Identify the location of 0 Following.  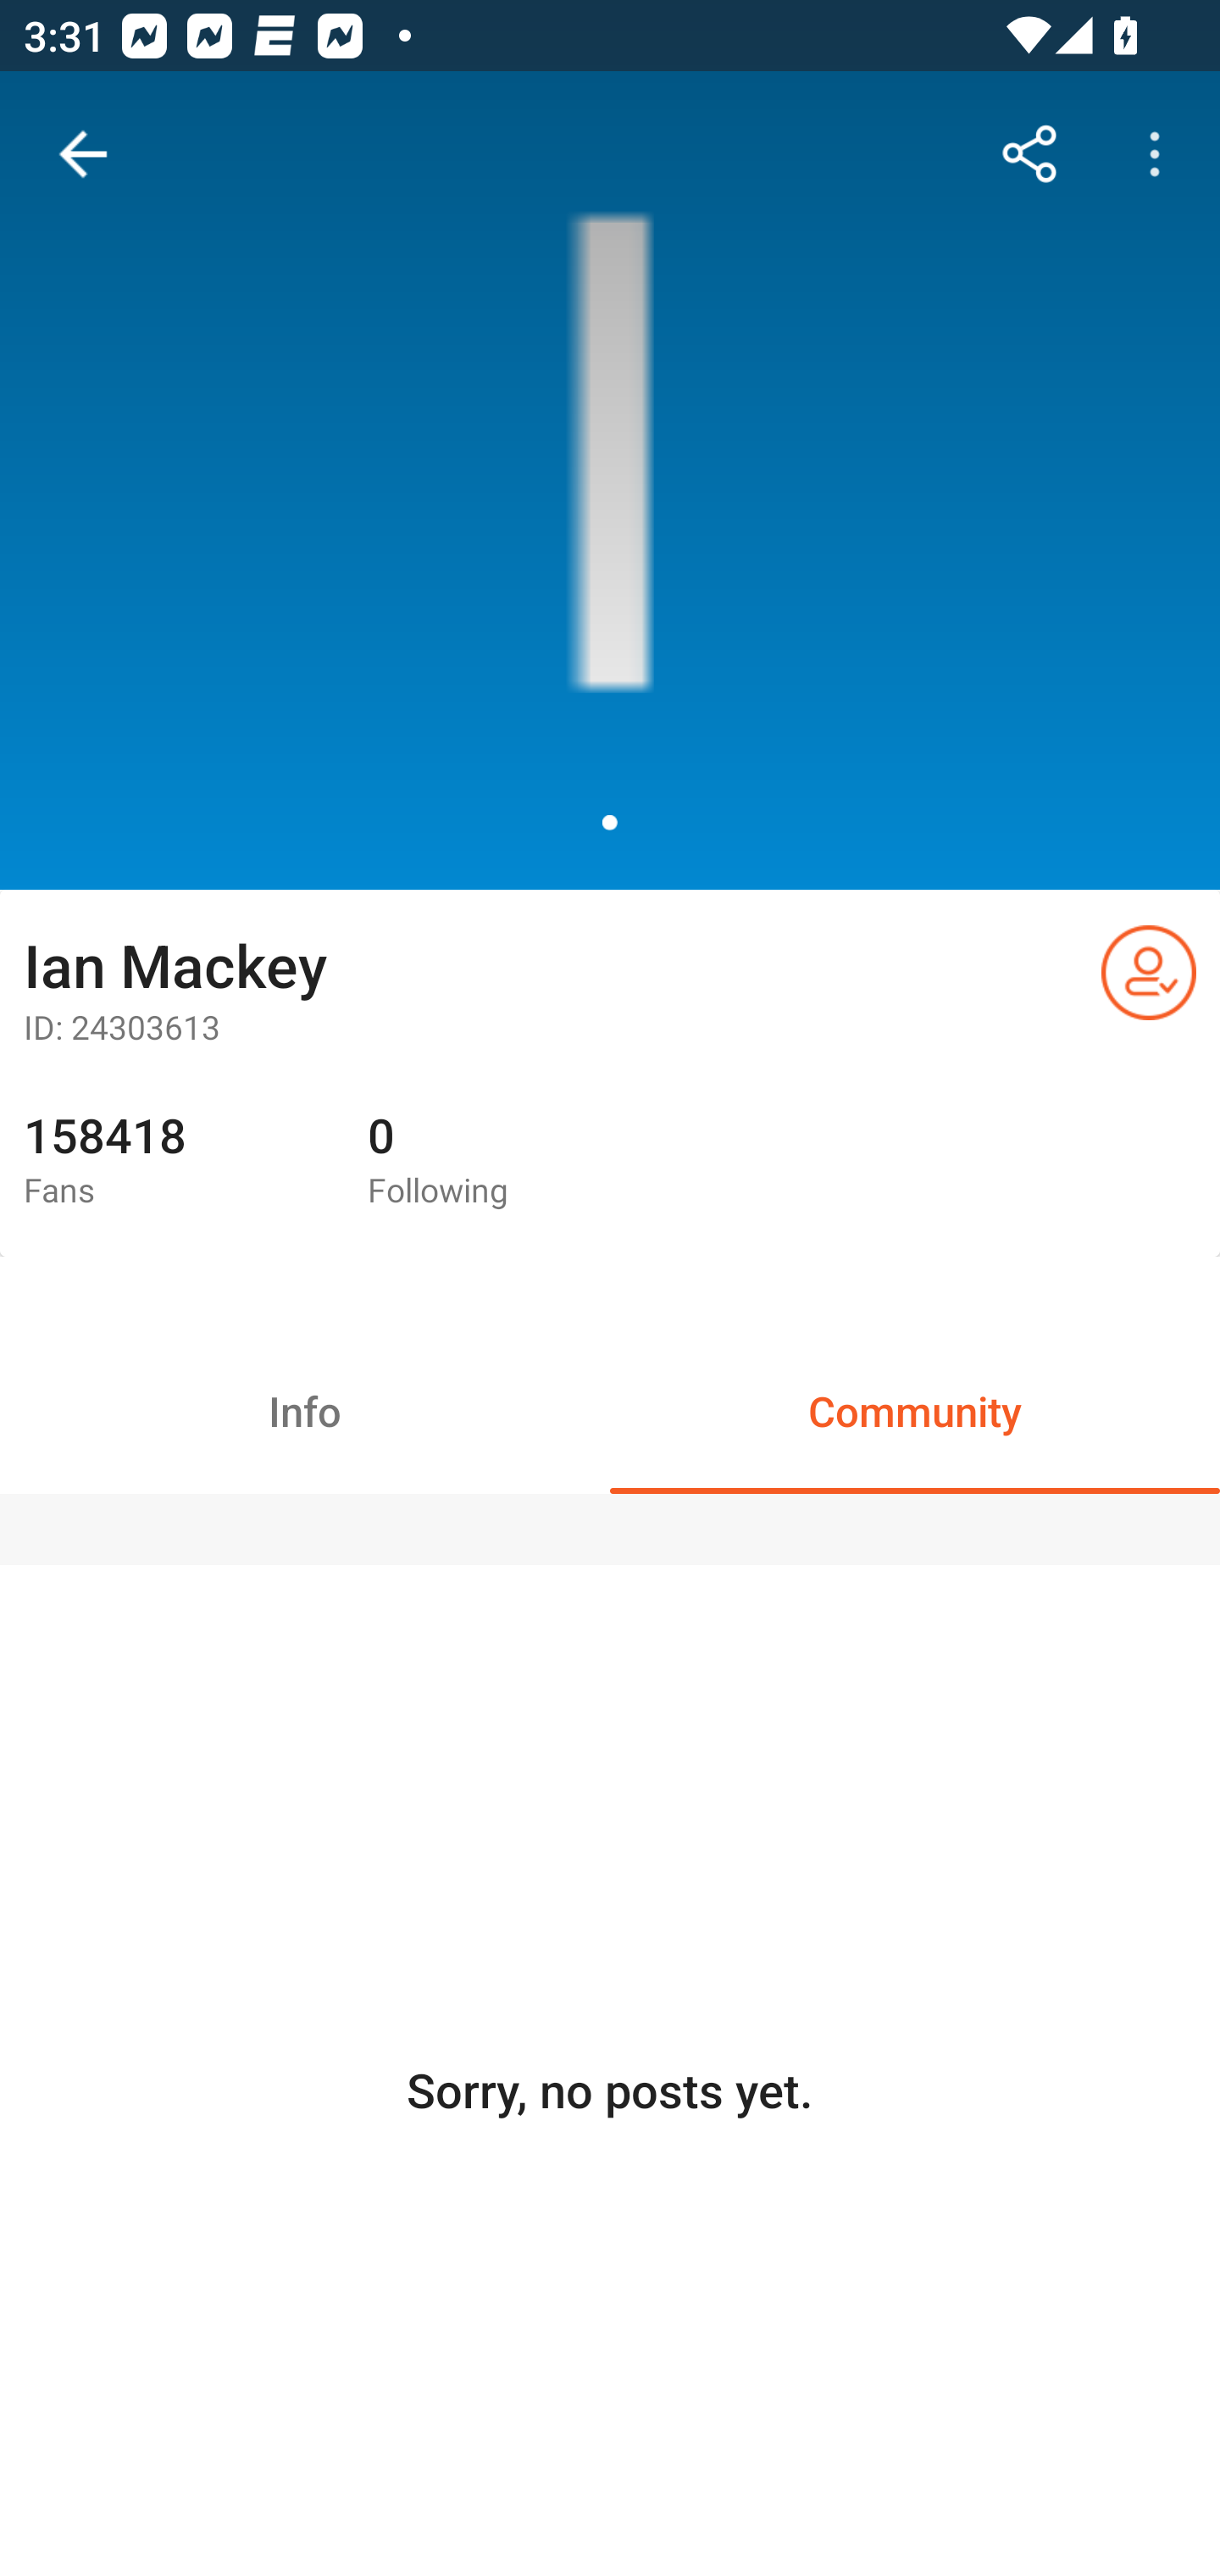
(515, 1161).